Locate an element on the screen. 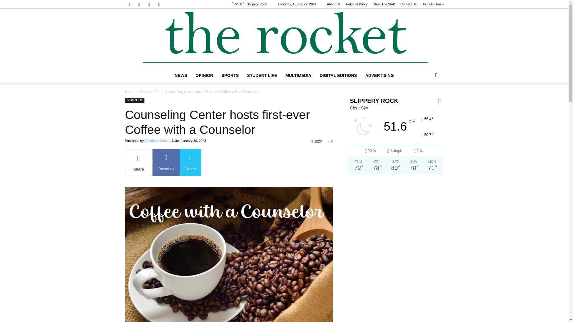  Facebook is located at coordinates (129, 4).